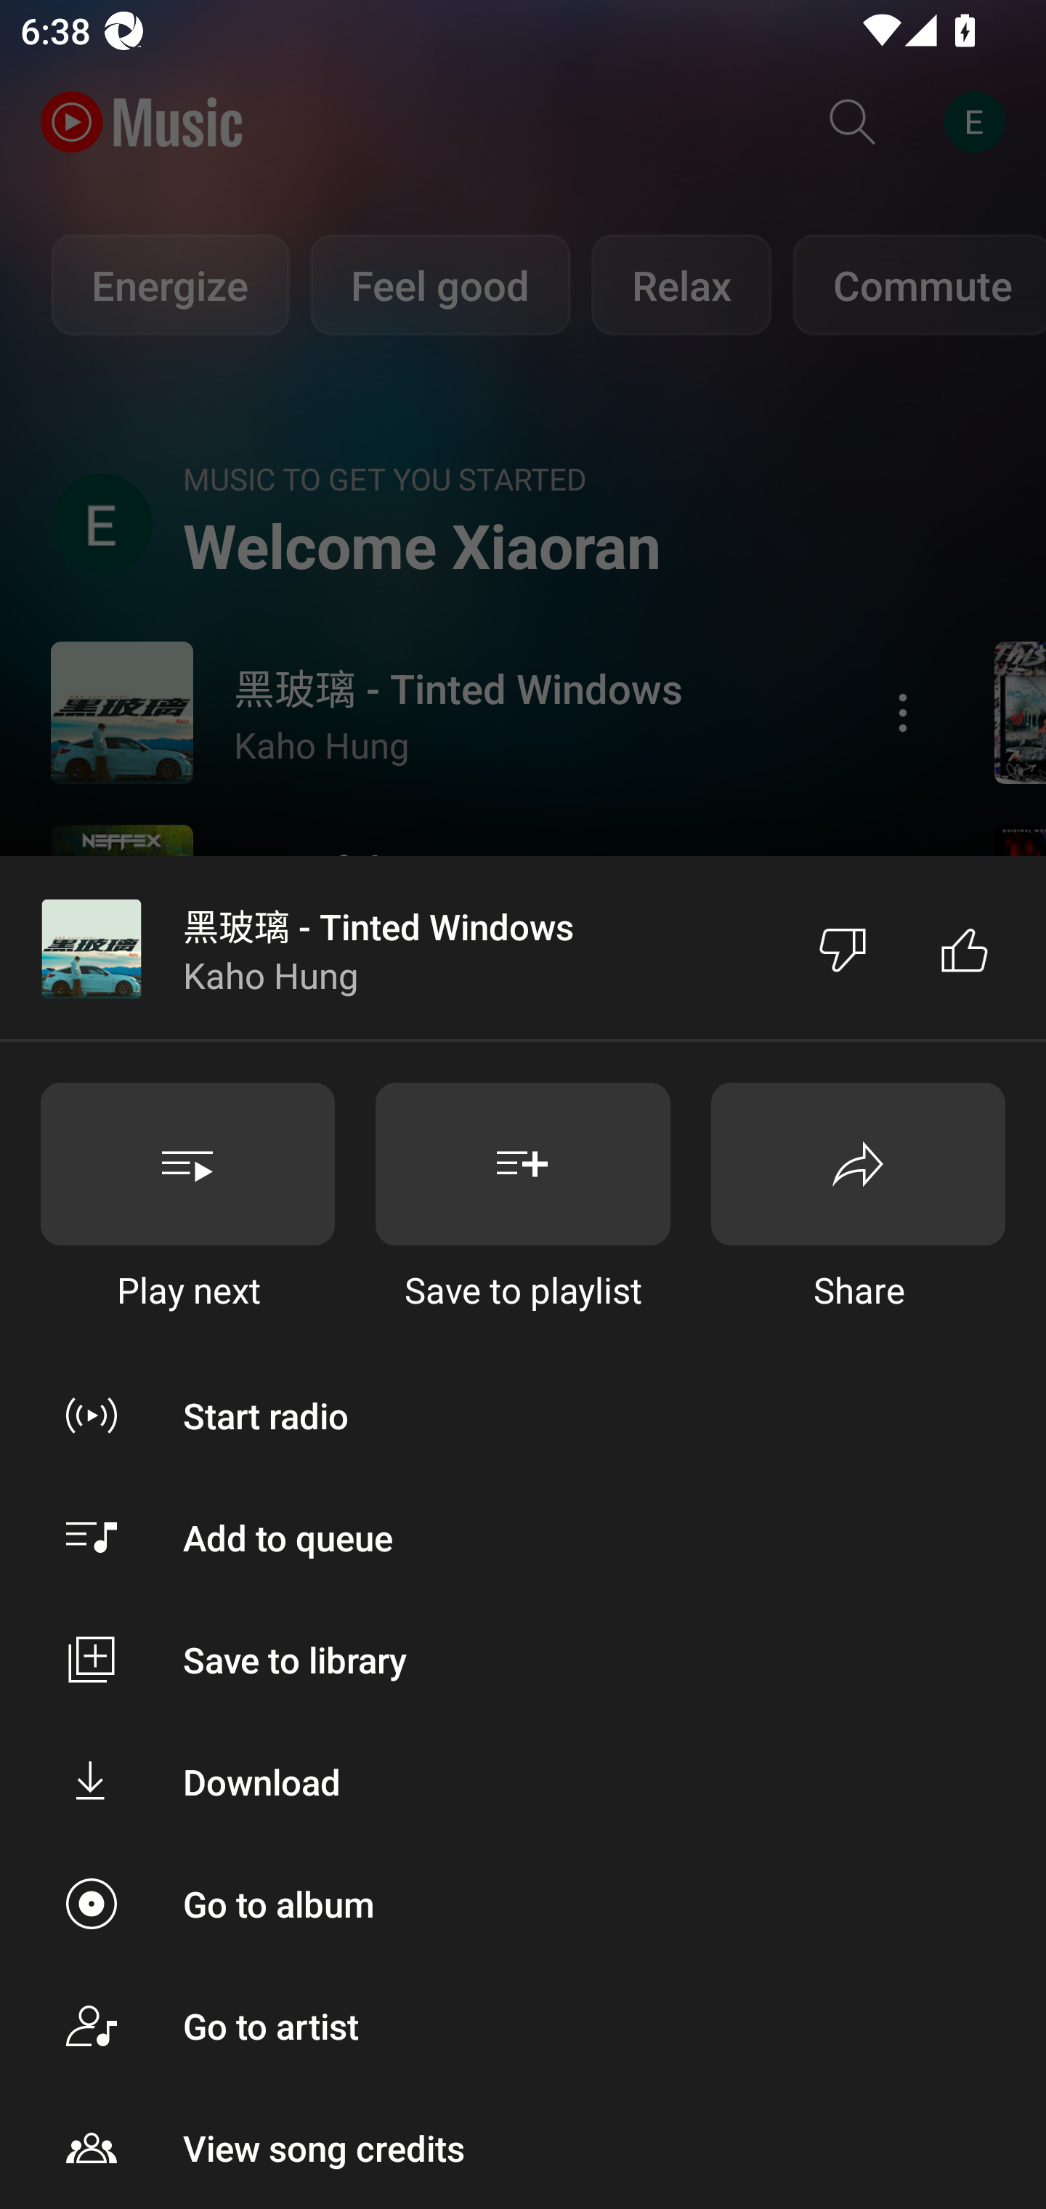 This screenshot has height=2209, width=1046. Describe the element at coordinates (843, 949) in the screenshot. I see `Dislike` at that location.